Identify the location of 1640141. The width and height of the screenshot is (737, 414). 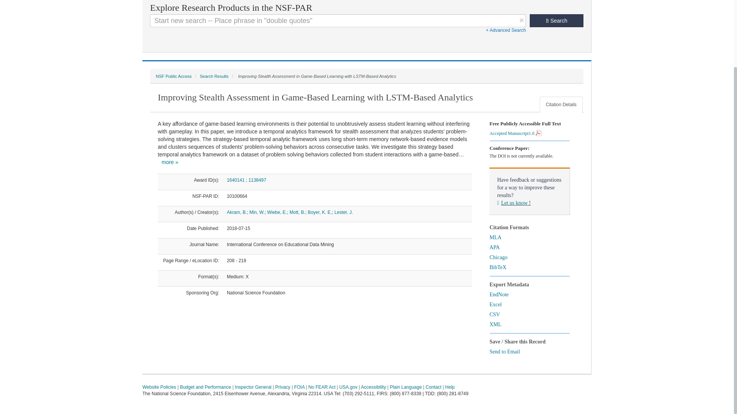
(236, 180).